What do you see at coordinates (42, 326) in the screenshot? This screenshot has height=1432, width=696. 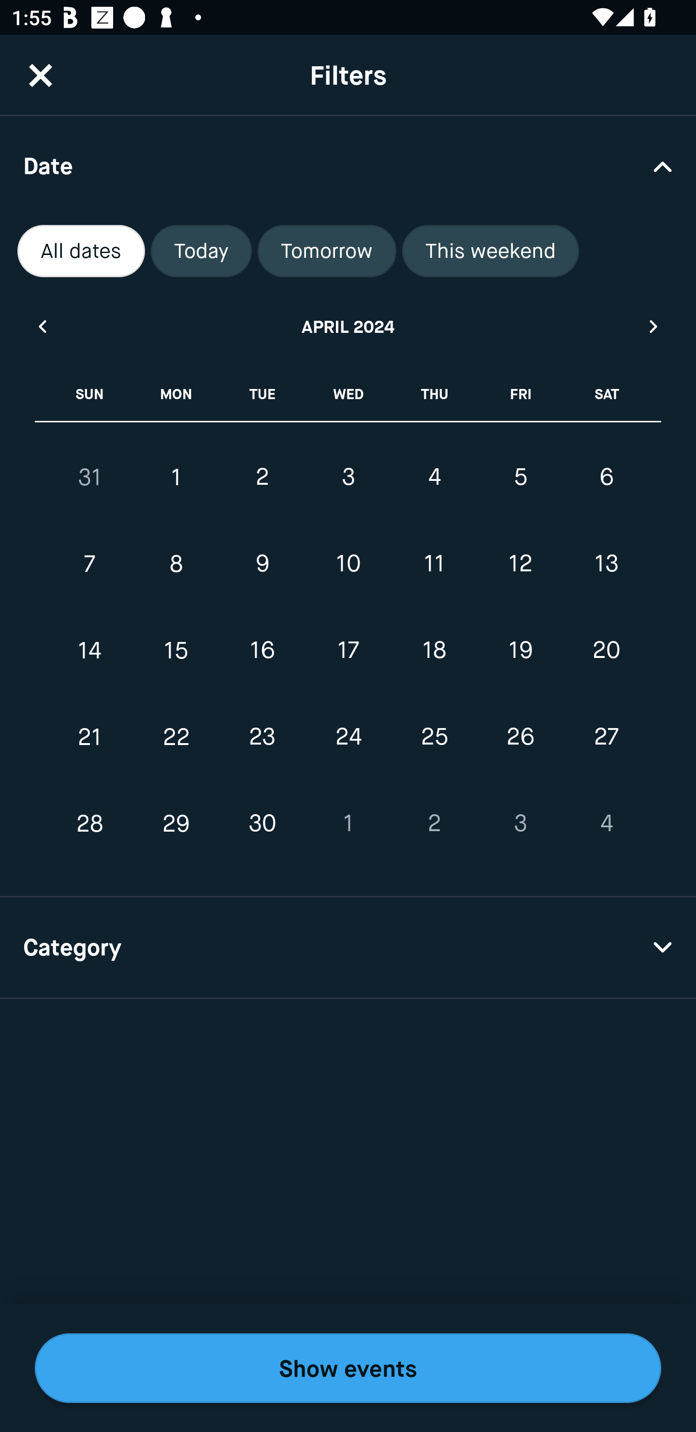 I see `Previous` at bounding box center [42, 326].